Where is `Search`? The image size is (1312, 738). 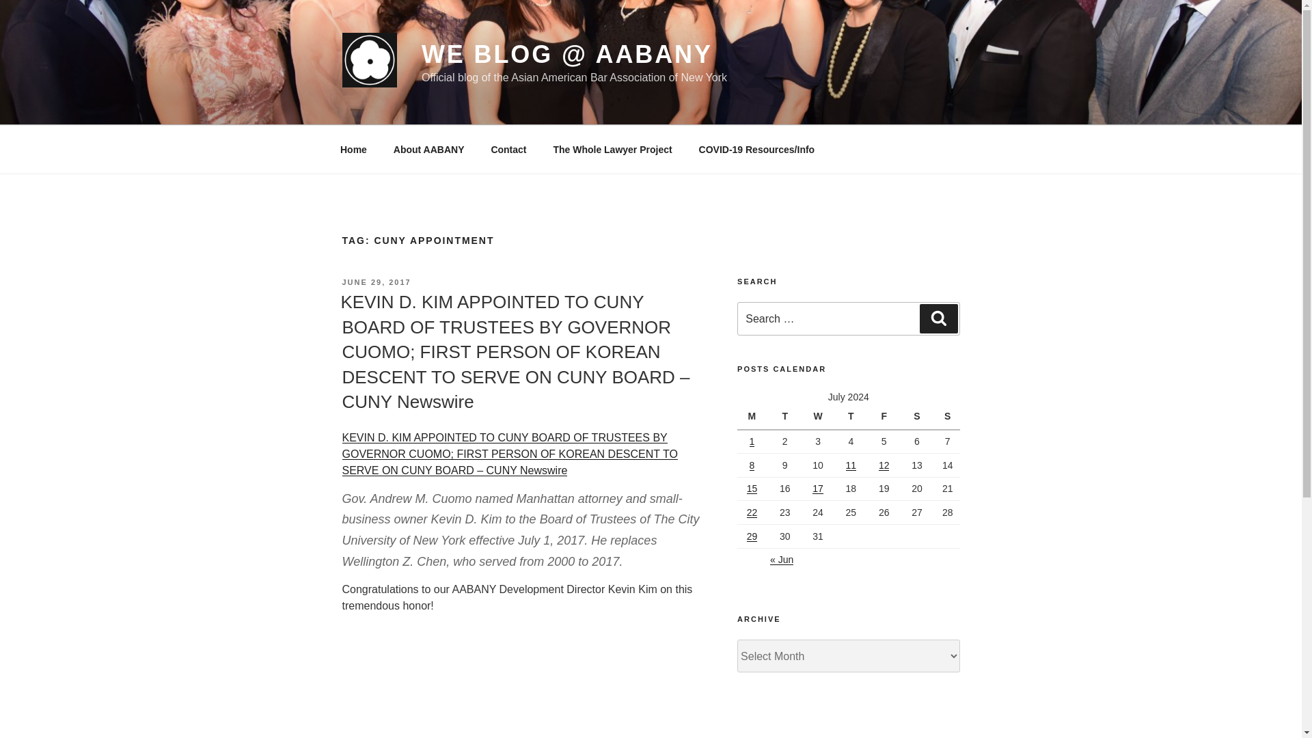 Search is located at coordinates (938, 318).